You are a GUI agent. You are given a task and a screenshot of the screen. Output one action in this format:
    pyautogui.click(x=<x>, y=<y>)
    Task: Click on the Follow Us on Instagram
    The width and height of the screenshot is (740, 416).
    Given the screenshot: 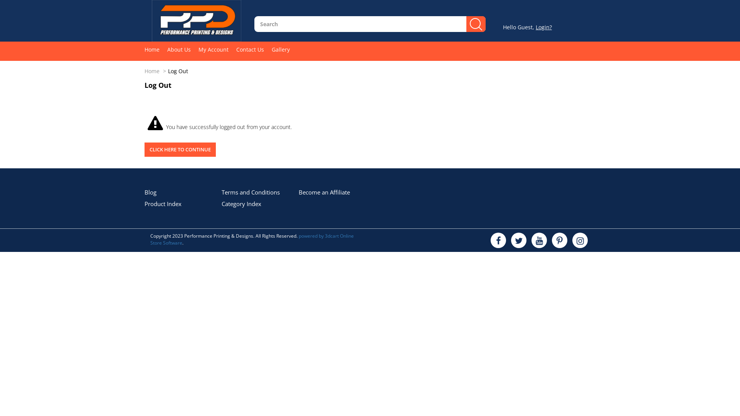 What is the action you would take?
    pyautogui.click(x=580, y=240)
    